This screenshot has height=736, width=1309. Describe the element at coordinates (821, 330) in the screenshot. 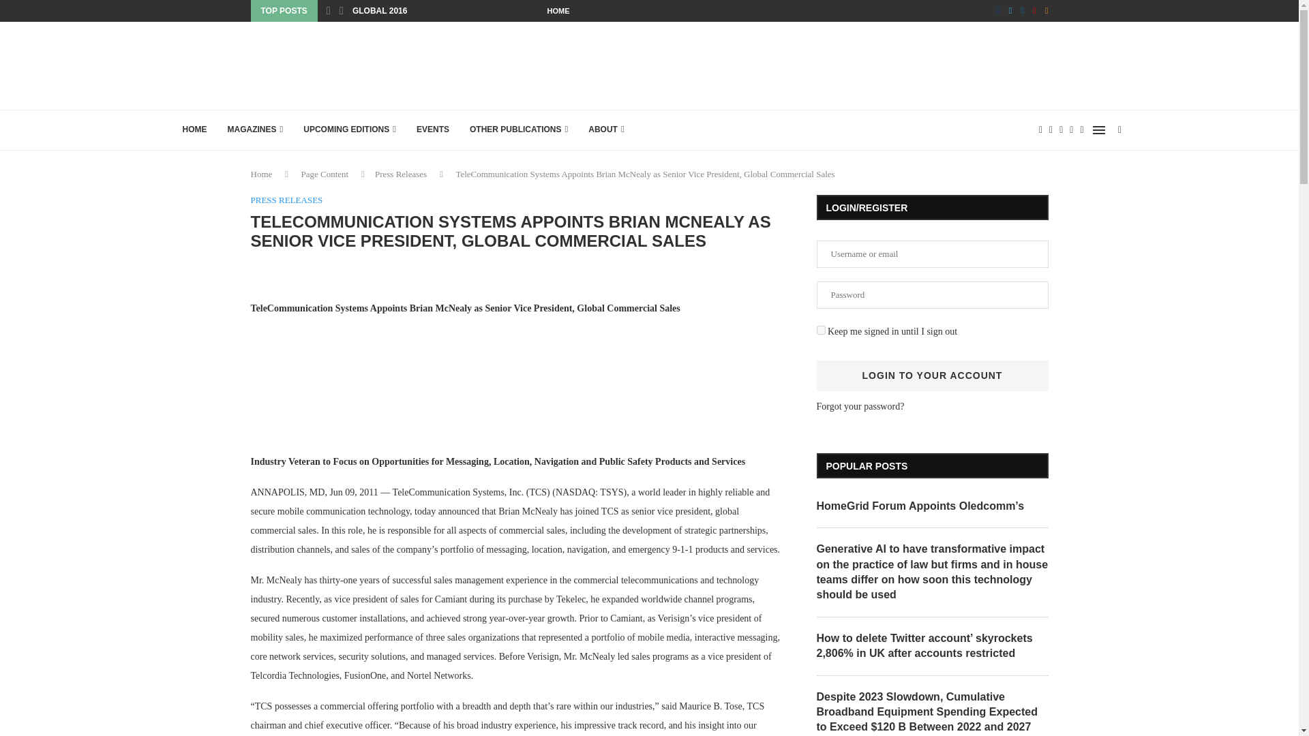

I see `forever` at that location.